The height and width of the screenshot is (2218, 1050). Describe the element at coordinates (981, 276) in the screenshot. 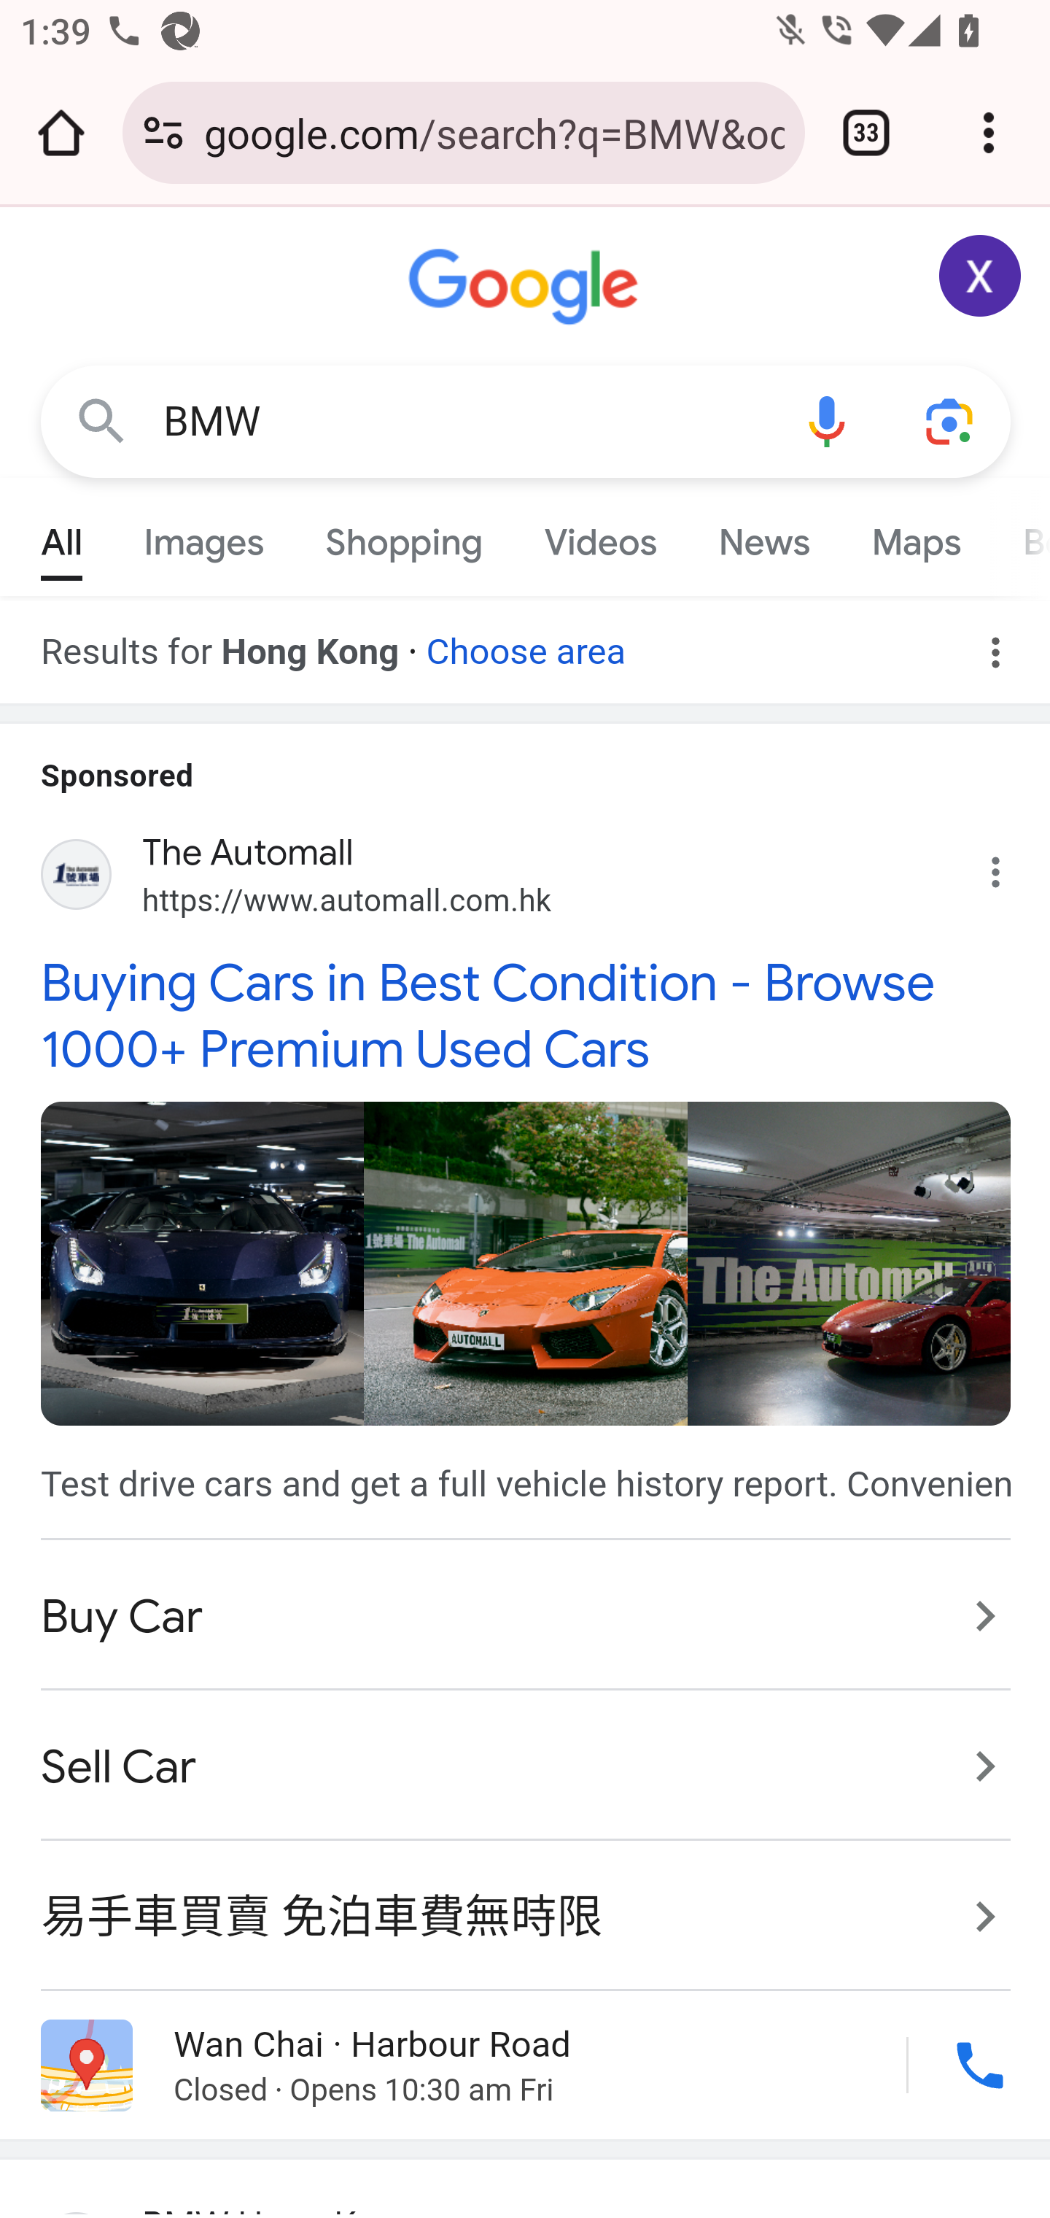

I see `Google Account: Xiaoran (zxrappiumtest@gmail.com)` at that location.